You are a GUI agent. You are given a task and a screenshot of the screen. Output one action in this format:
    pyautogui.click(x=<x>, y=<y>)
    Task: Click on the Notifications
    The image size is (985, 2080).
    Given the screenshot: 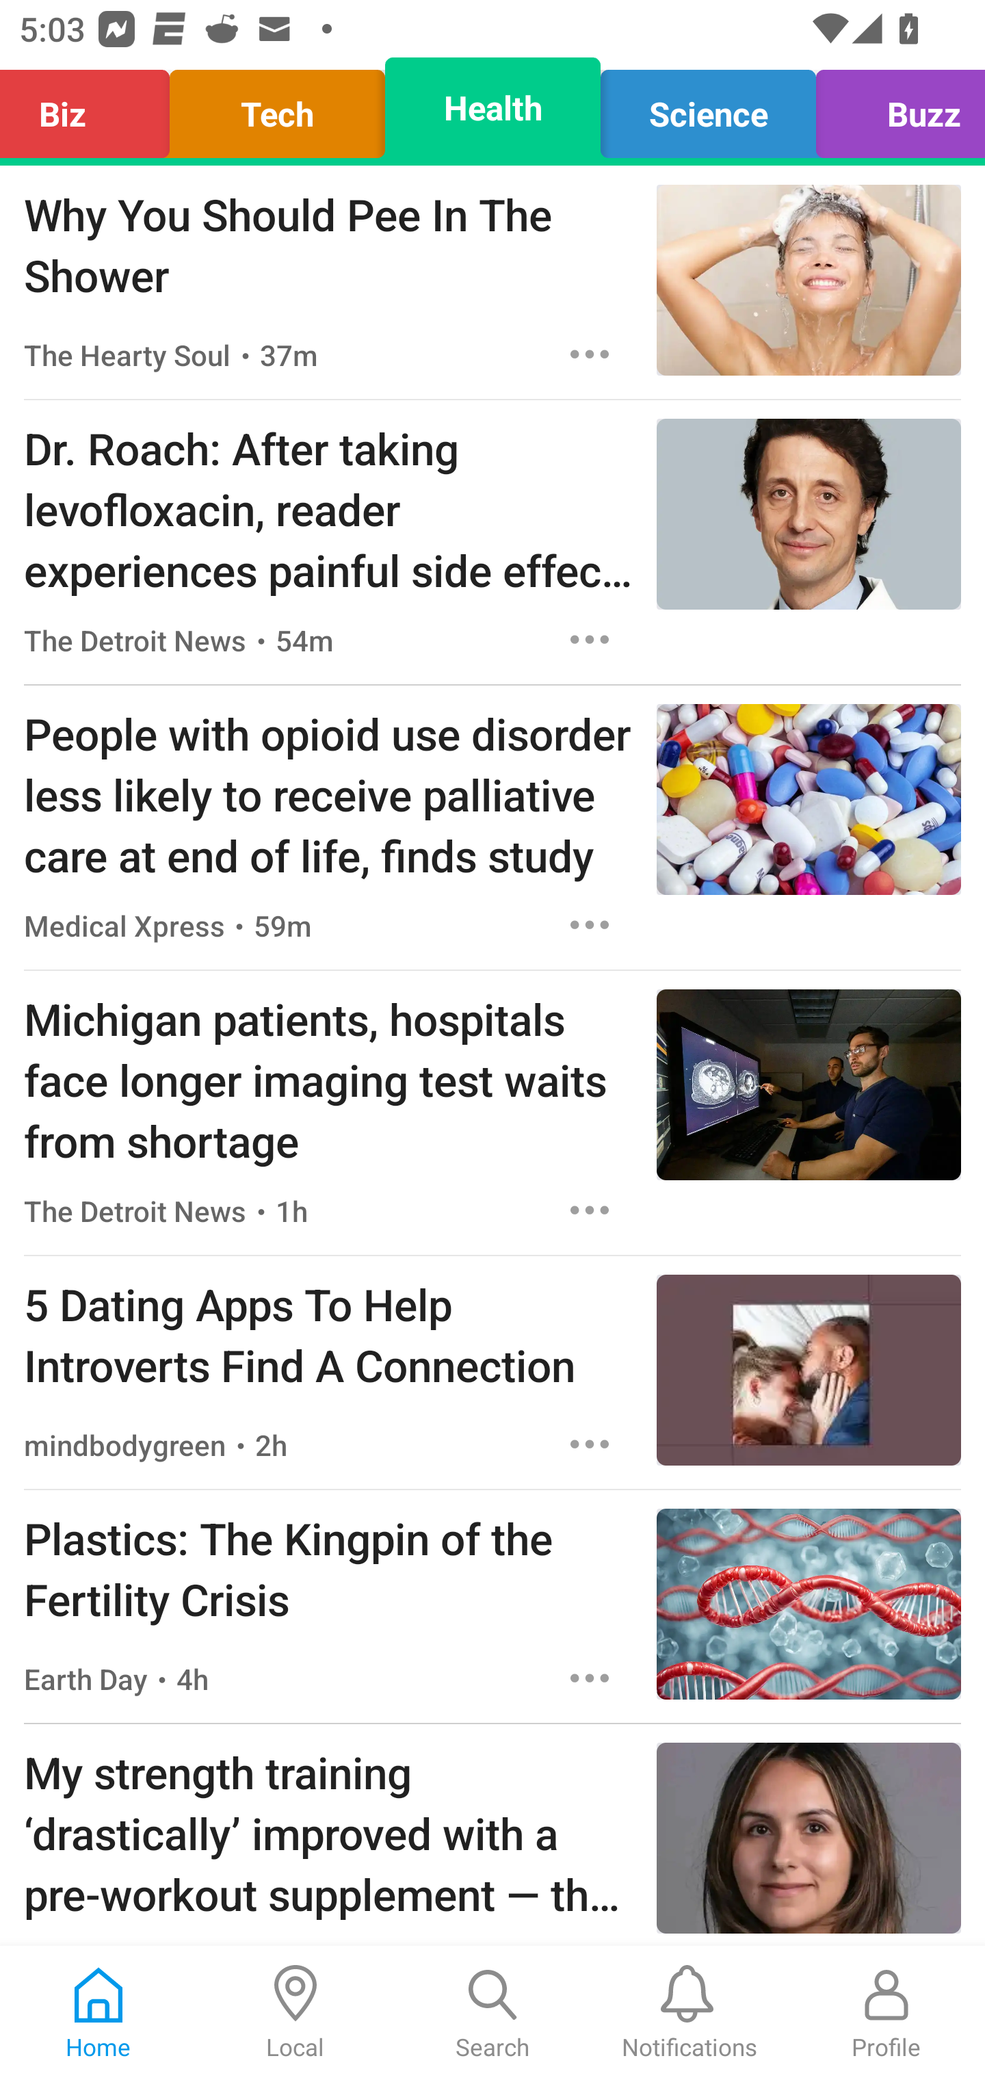 What is the action you would take?
    pyautogui.click(x=689, y=2013)
    